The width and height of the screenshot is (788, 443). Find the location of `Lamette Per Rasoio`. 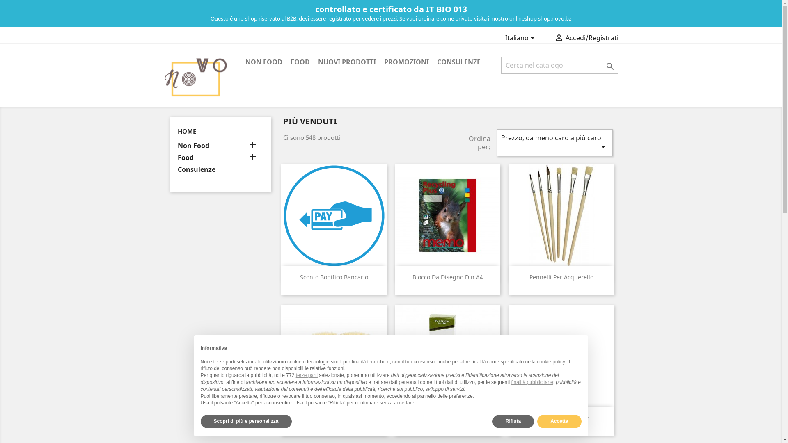

Lamette Per Rasoio is located at coordinates (447, 418).